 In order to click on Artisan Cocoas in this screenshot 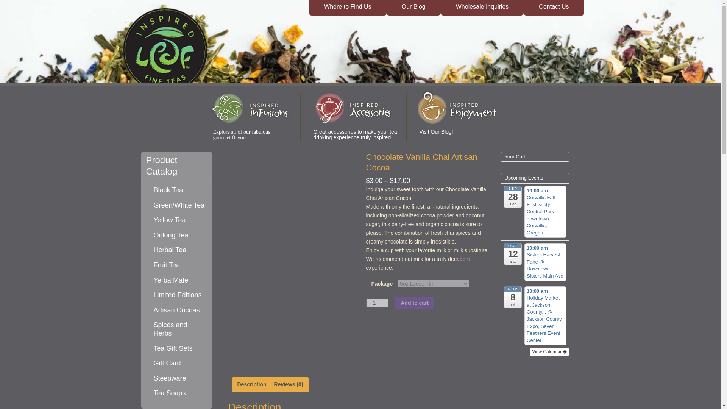, I will do `click(180, 310)`.